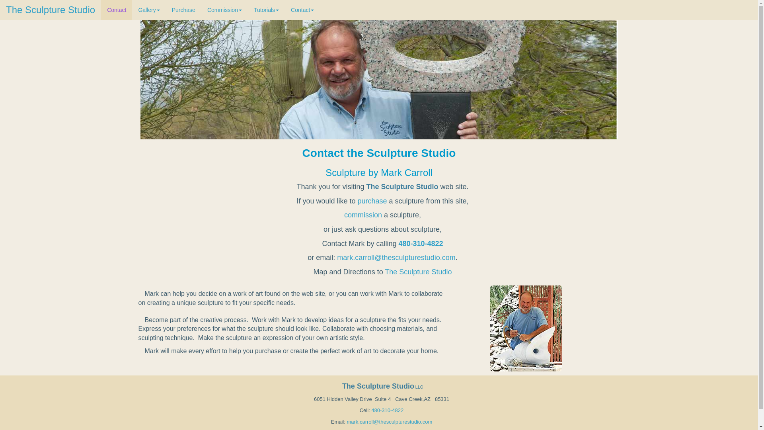 Image resolution: width=764 pixels, height=430 pixels. I want to click on The Sculpture Studio, so click(50, 10).